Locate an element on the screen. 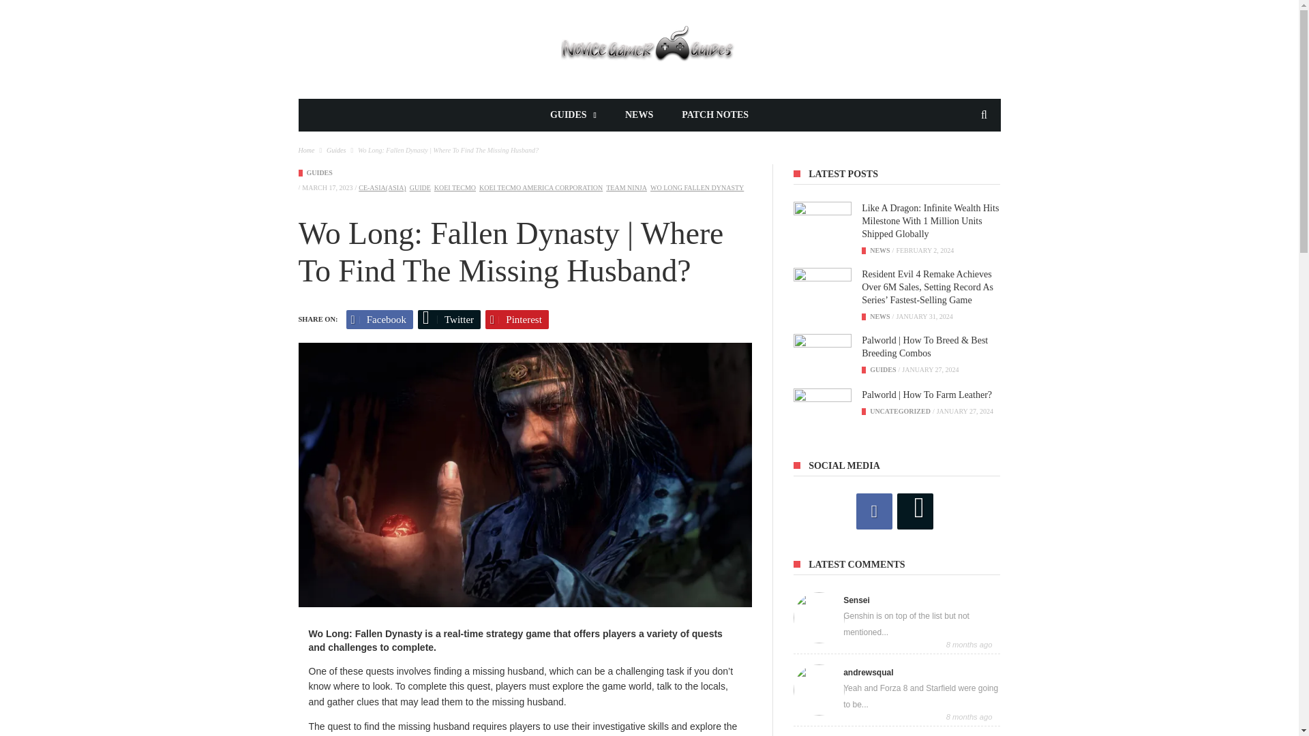 The height and width of the screenshot is (736, 1309). WO LONG FALLEN DYNASTY is located at coordinates (697, 187).